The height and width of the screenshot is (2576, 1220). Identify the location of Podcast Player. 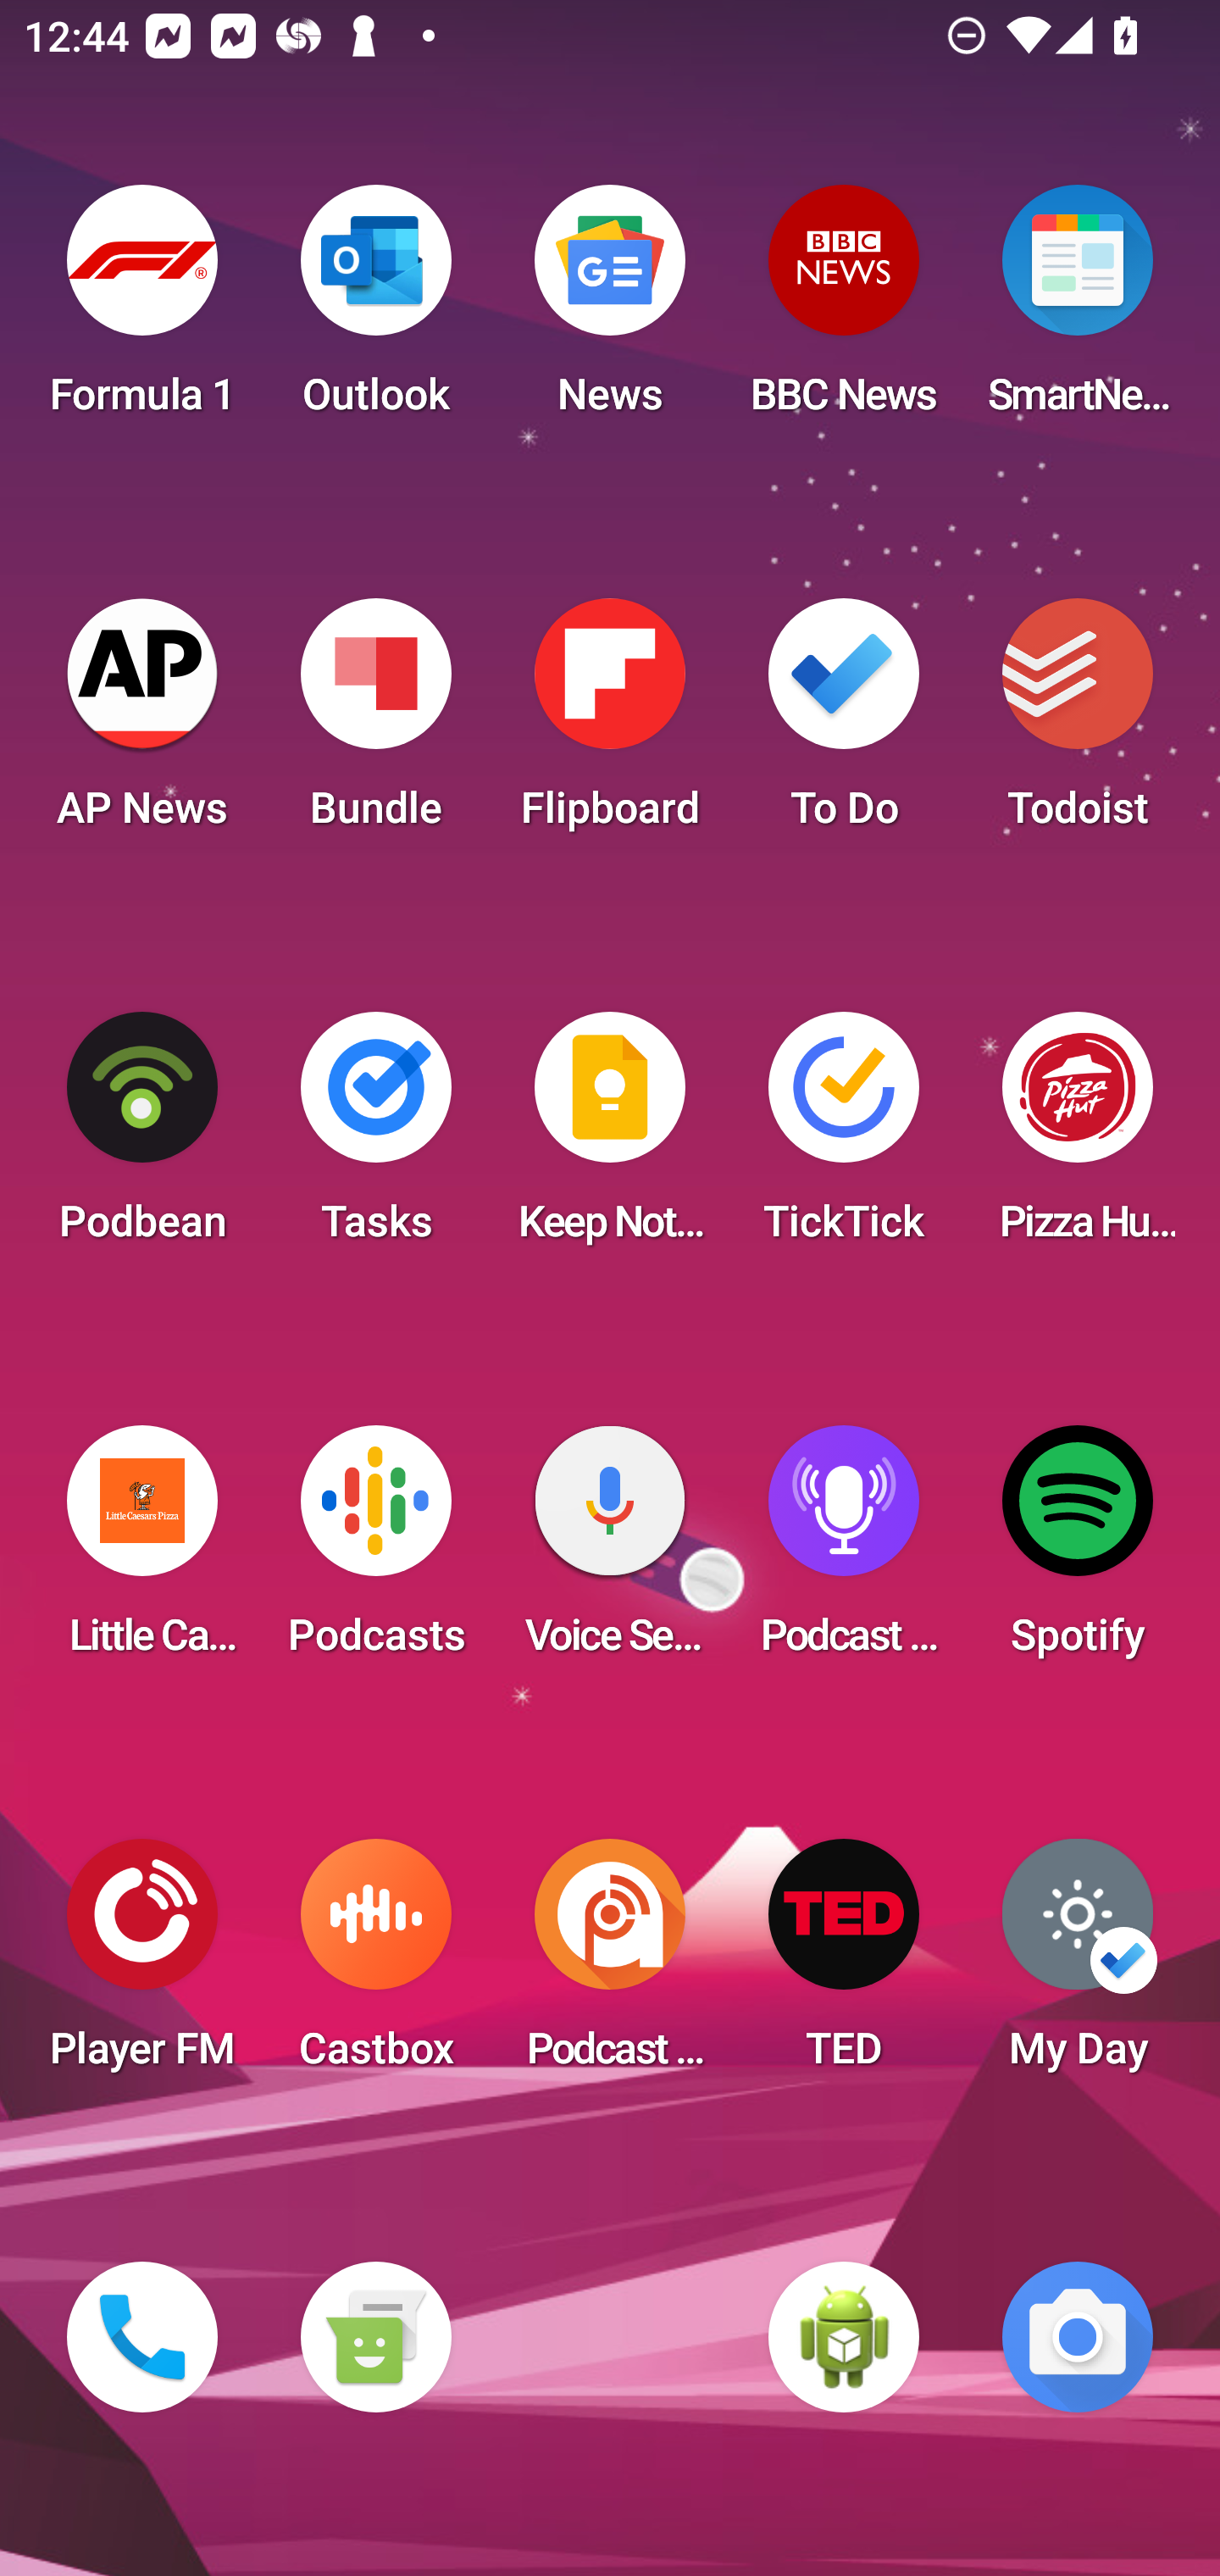
(844, 1551).